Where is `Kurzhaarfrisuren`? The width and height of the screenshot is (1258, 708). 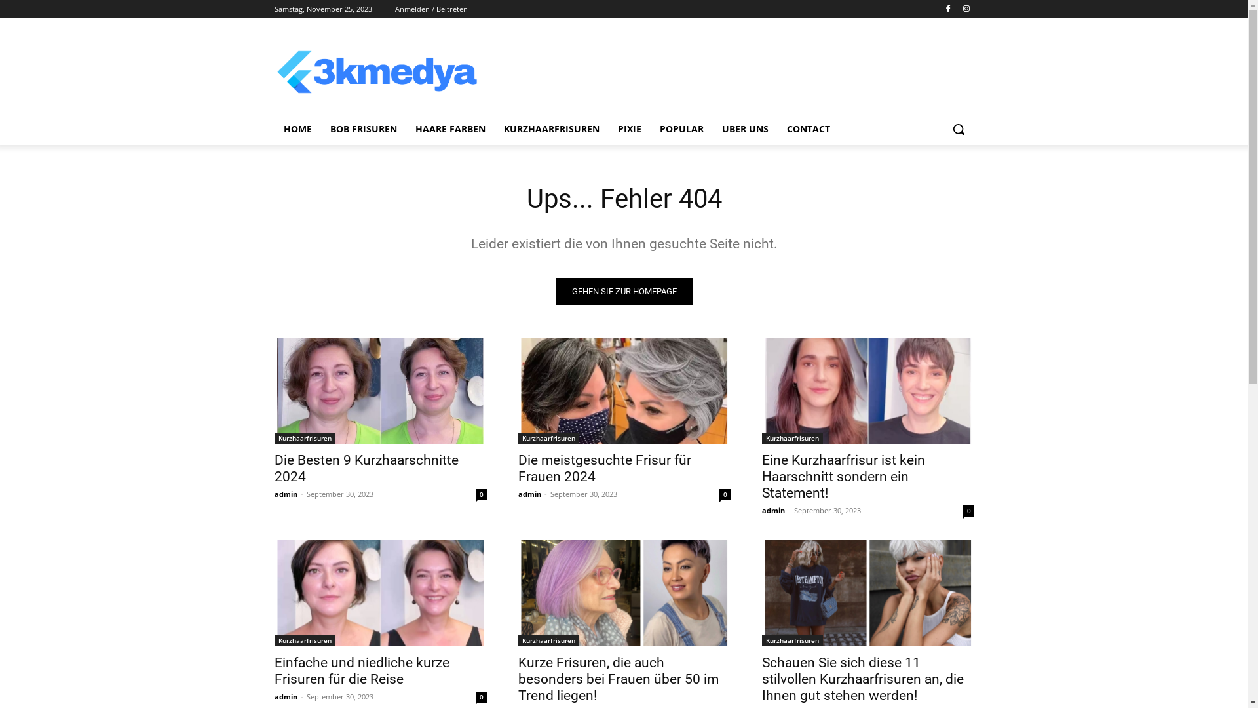
Kurzhaarfrisuren is located at coordinates (304, 641).